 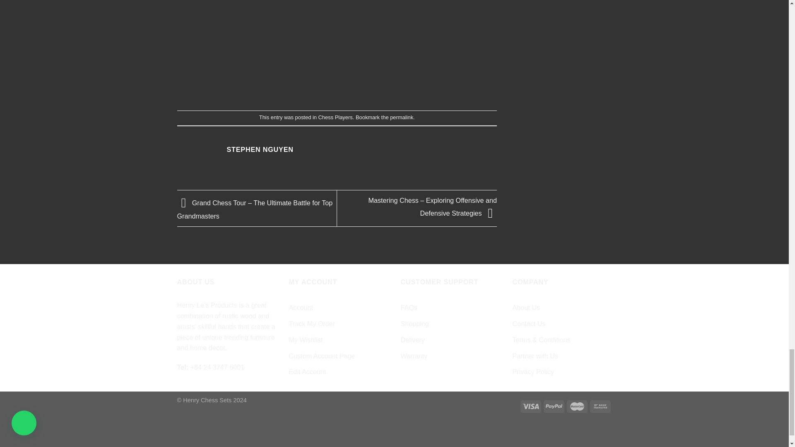 I want to click on permalink, so click(x=402, y=117).